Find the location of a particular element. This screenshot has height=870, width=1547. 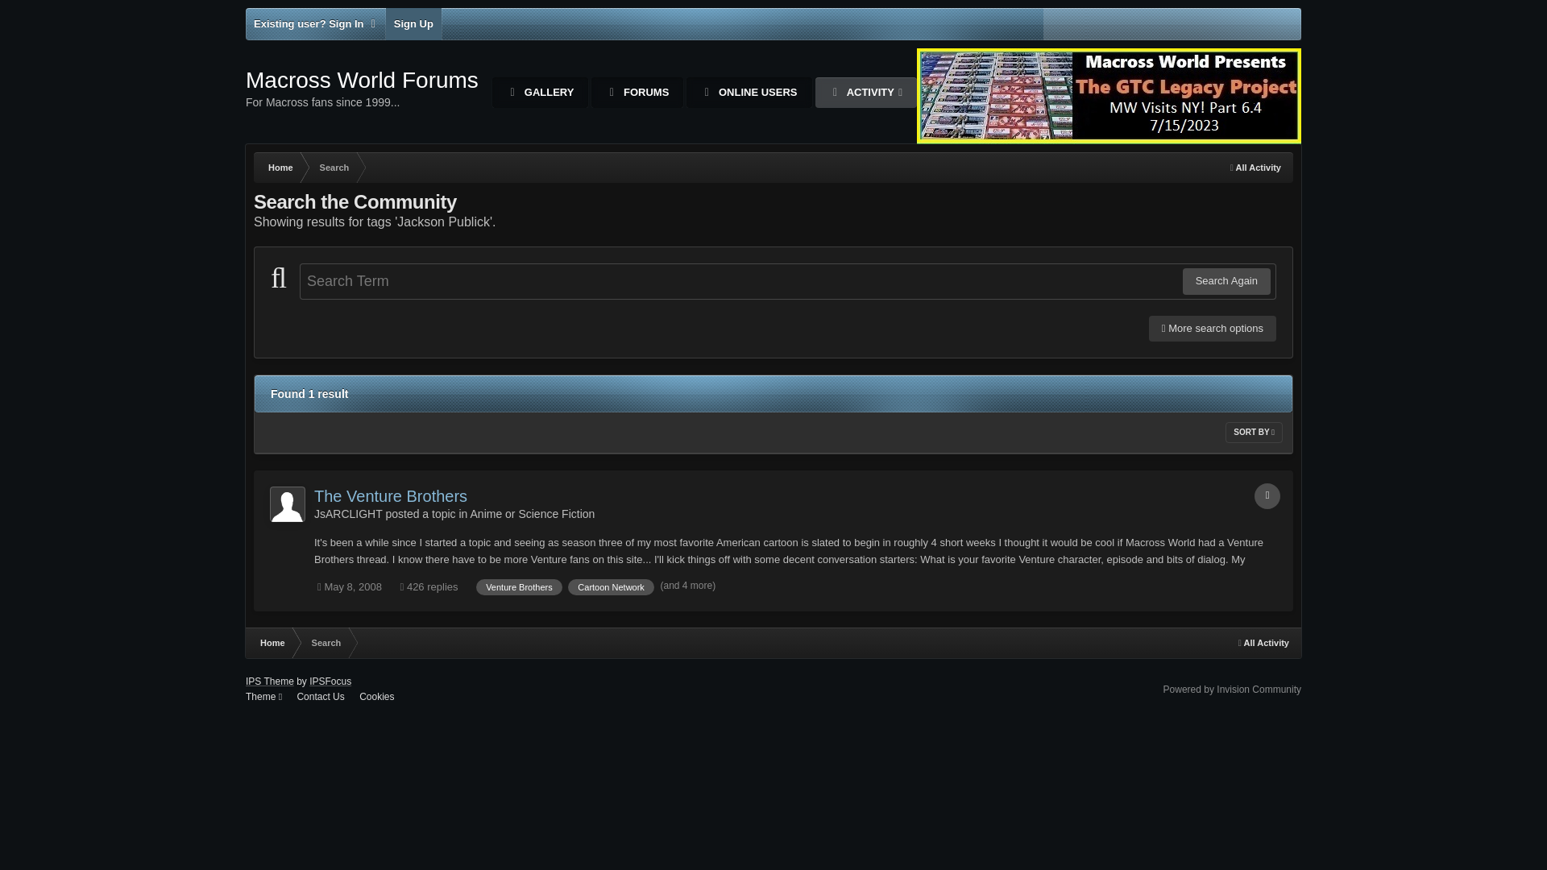

Home is located at coordinates (271, 642).